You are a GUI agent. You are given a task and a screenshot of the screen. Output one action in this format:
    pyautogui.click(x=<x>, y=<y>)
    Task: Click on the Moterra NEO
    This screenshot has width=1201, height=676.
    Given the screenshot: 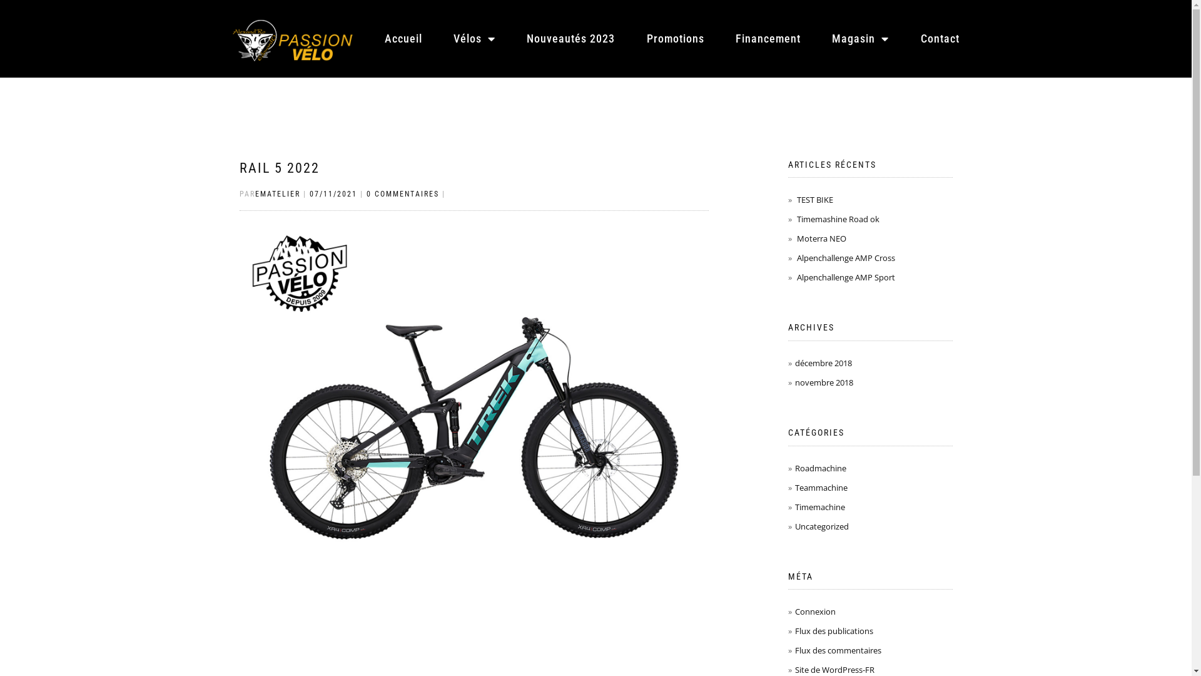 What is the action you would take?
    pyautogui.click(x=822, y=238)
    